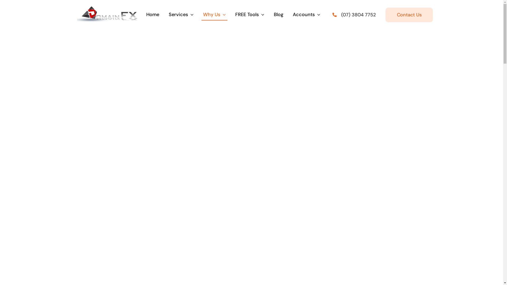  What do you see at coordinates (153, 15) in the screenshot?
I see `Home` at bounding box center [153, 15].